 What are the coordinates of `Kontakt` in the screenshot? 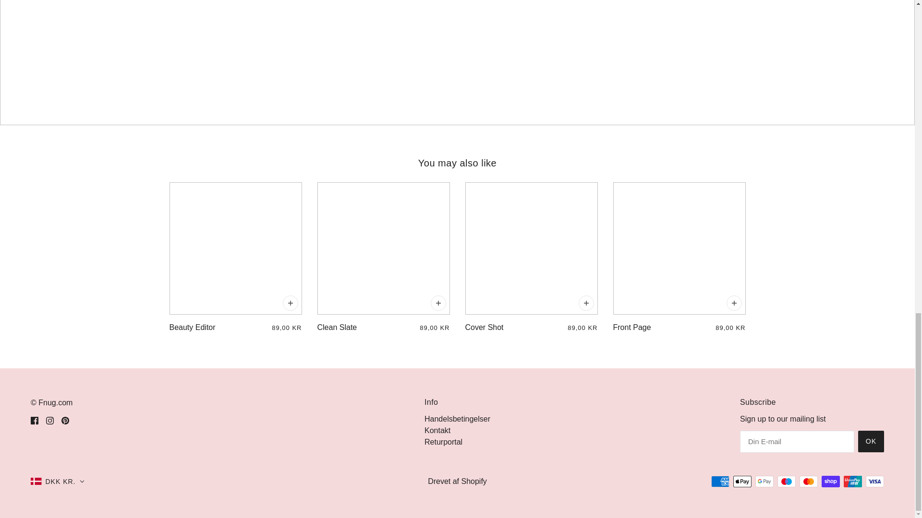 It's located at (437, 430).